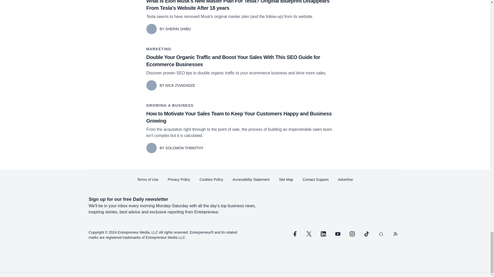 The image size is (494, 277). What do you see at coordinates (323, 234) in the screenshot?
I see `linkedin` at bounding box center [323, 234].